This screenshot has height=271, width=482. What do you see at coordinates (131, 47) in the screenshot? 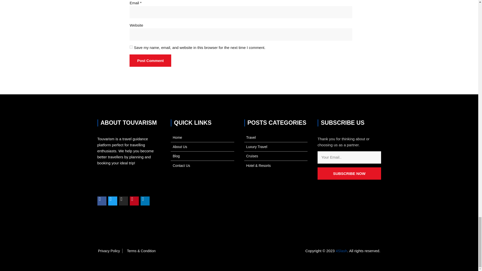
I see `yes` at bounding box center [131, 47].